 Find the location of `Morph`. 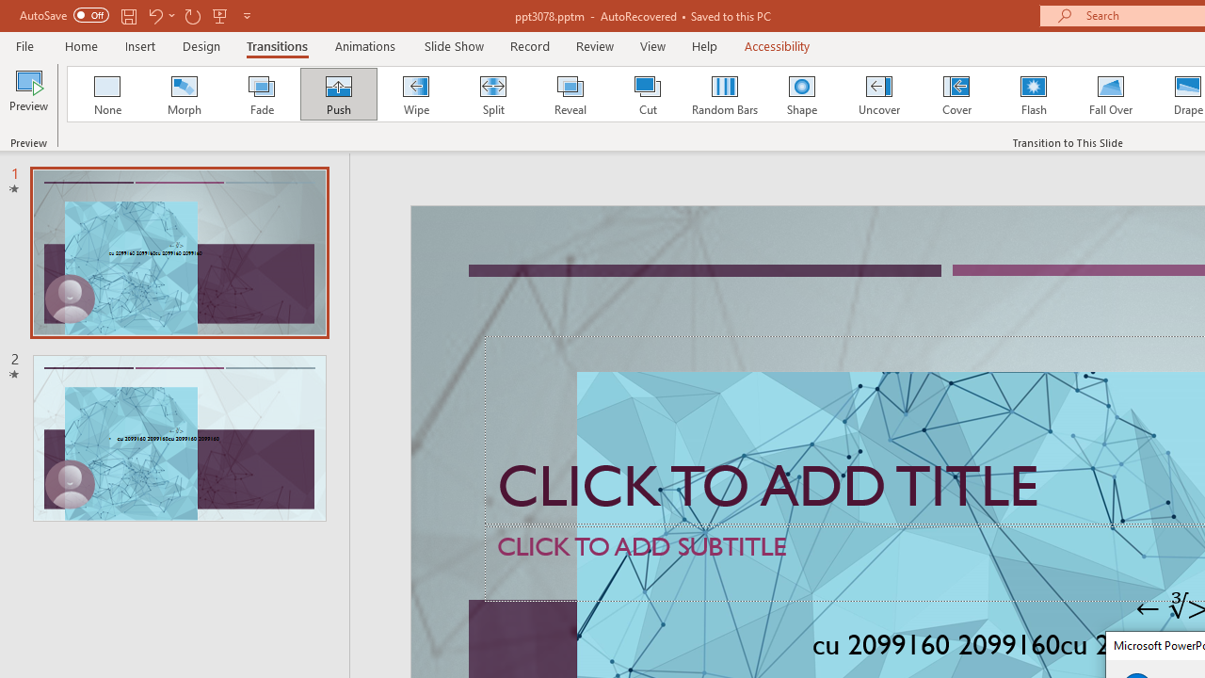

Morph is located at coordinates (184, 94).